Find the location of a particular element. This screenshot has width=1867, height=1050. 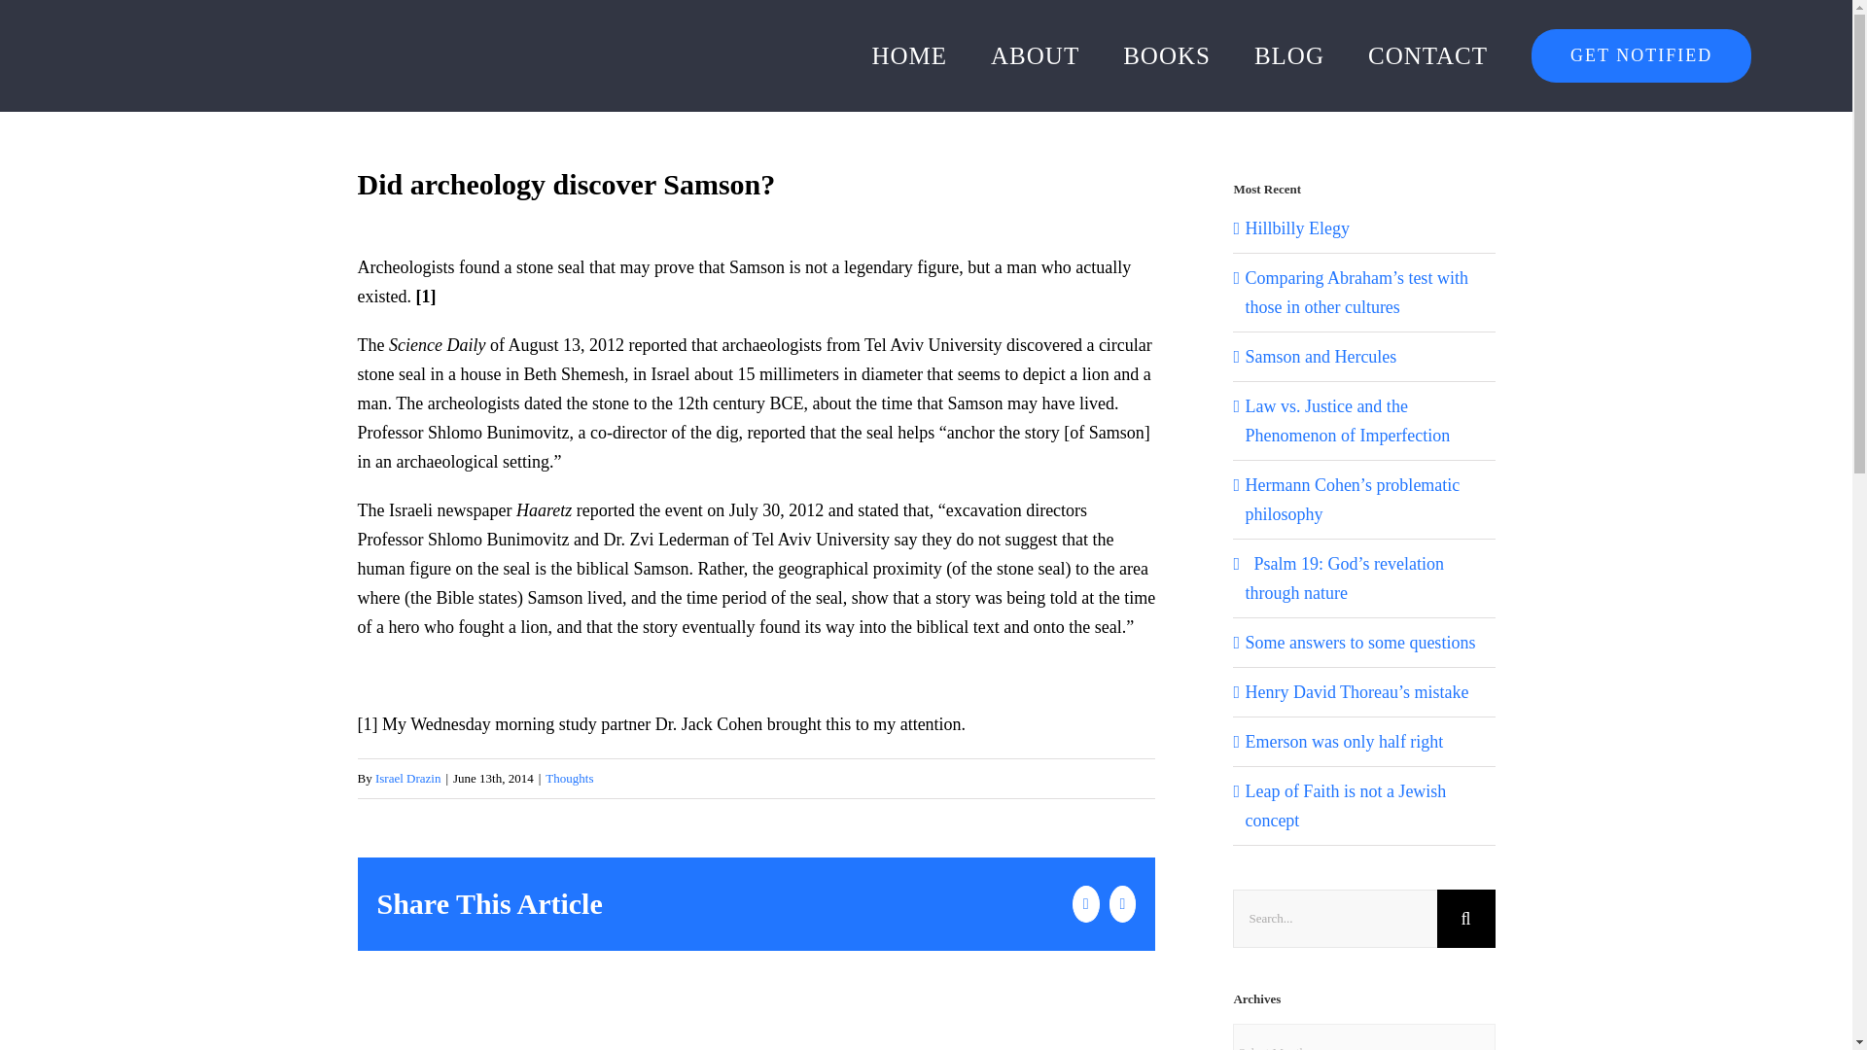

Posts by Israel Drazin is located at coordinates (407, 778).